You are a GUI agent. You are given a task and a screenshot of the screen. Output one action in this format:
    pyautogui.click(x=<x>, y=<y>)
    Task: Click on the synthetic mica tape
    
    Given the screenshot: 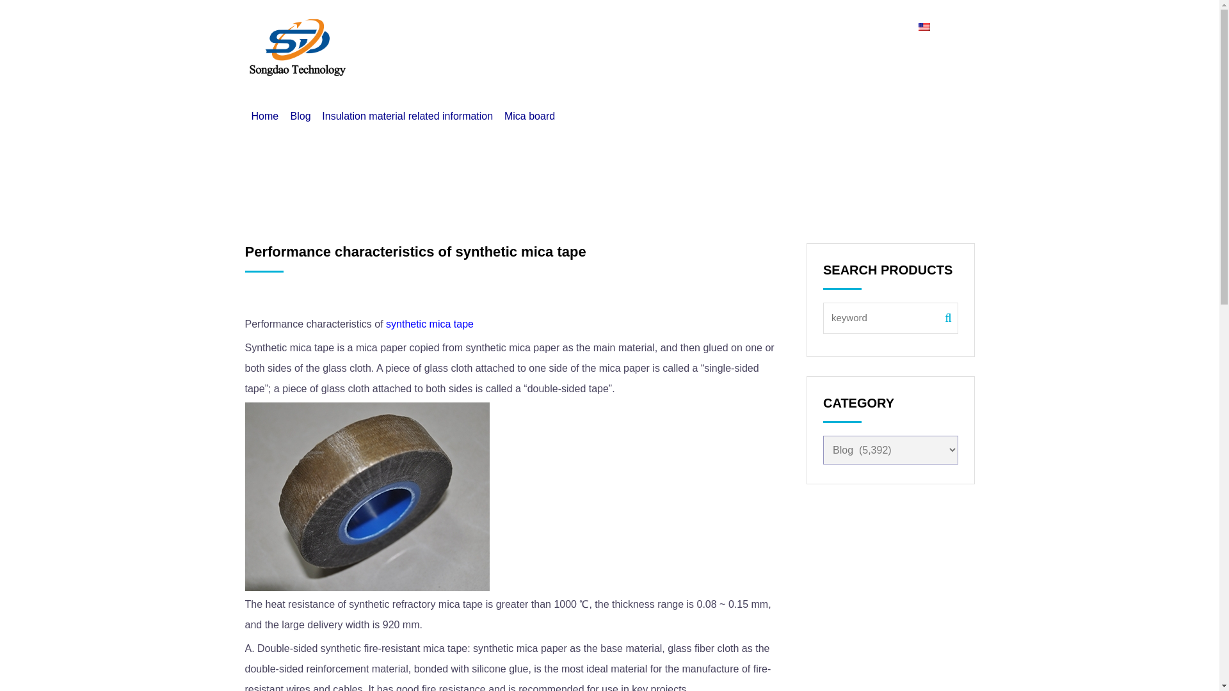 What is the action you would take?
    pyautogui.click(x=367, y=496)
    